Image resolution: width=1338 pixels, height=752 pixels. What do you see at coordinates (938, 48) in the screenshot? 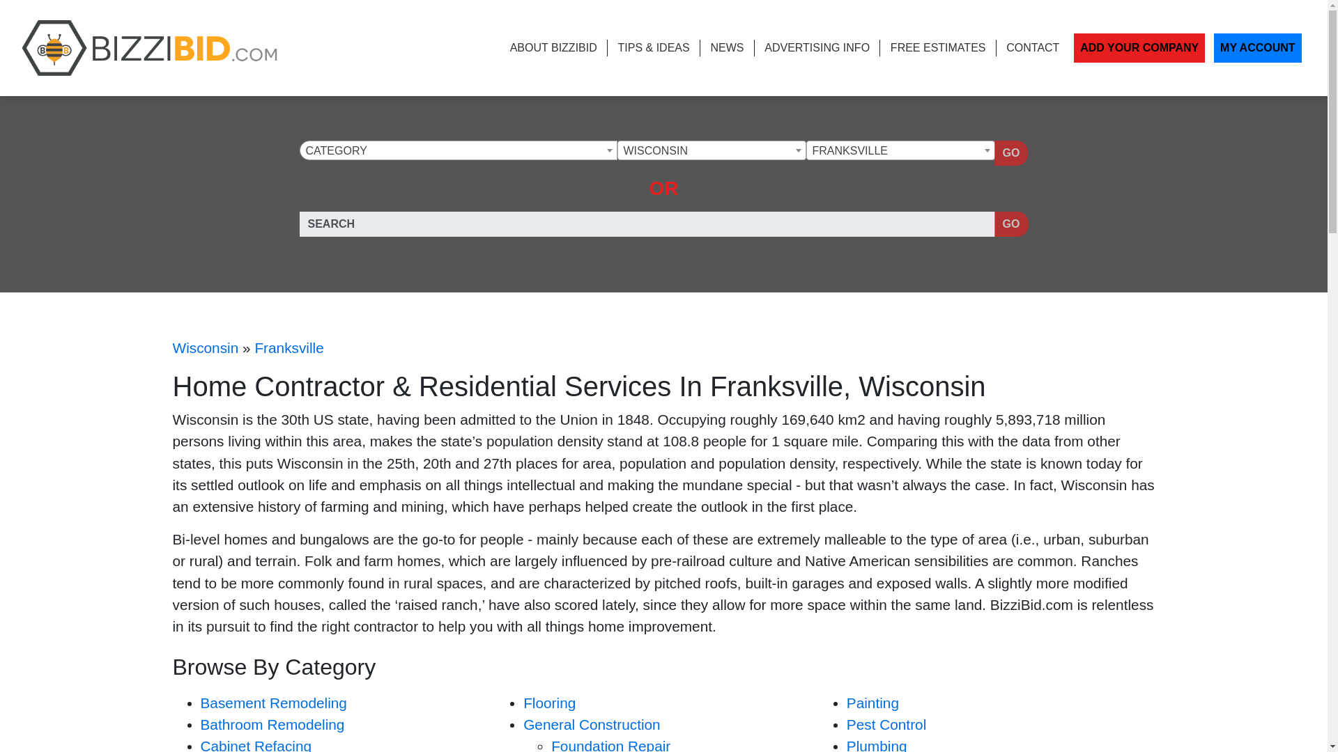
I see `FREE ESTIMATES` at bounding box center [938, 48].